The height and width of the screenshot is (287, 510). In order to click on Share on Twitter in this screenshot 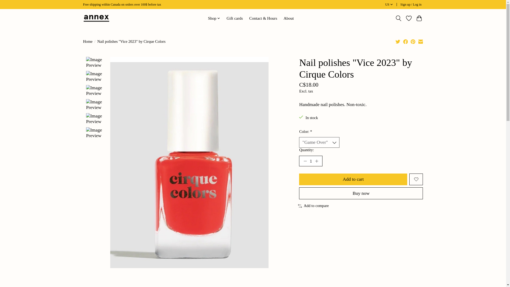, I will do `click(398, 41)`.